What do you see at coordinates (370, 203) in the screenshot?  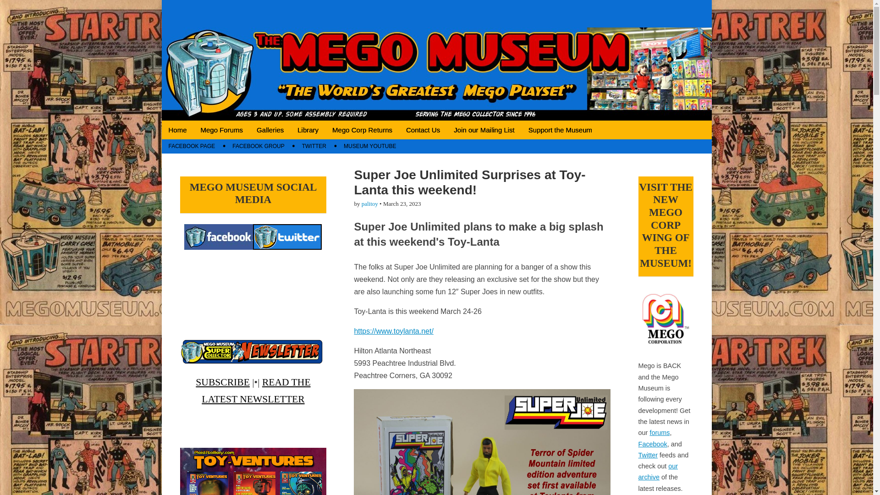 I see `palitoy` at bounding box center [370, 203].